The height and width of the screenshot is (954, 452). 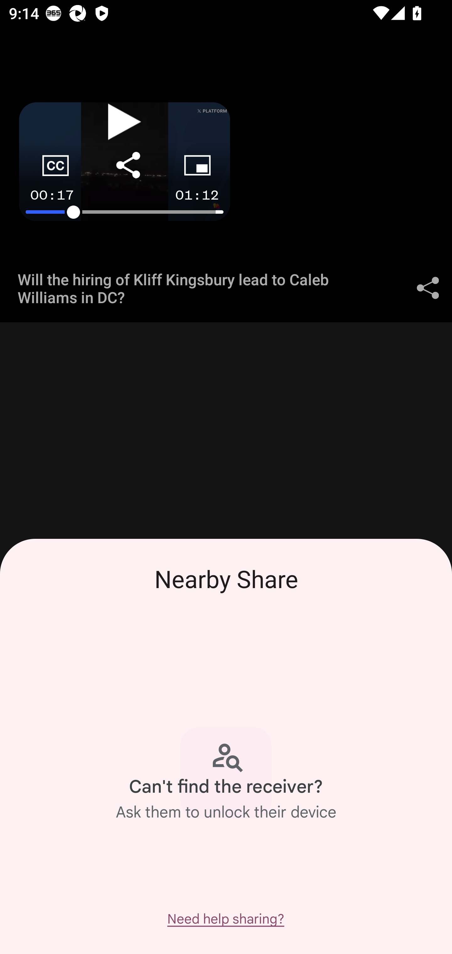 I want to click on Need help sharing?, so click(x=225, y=919).